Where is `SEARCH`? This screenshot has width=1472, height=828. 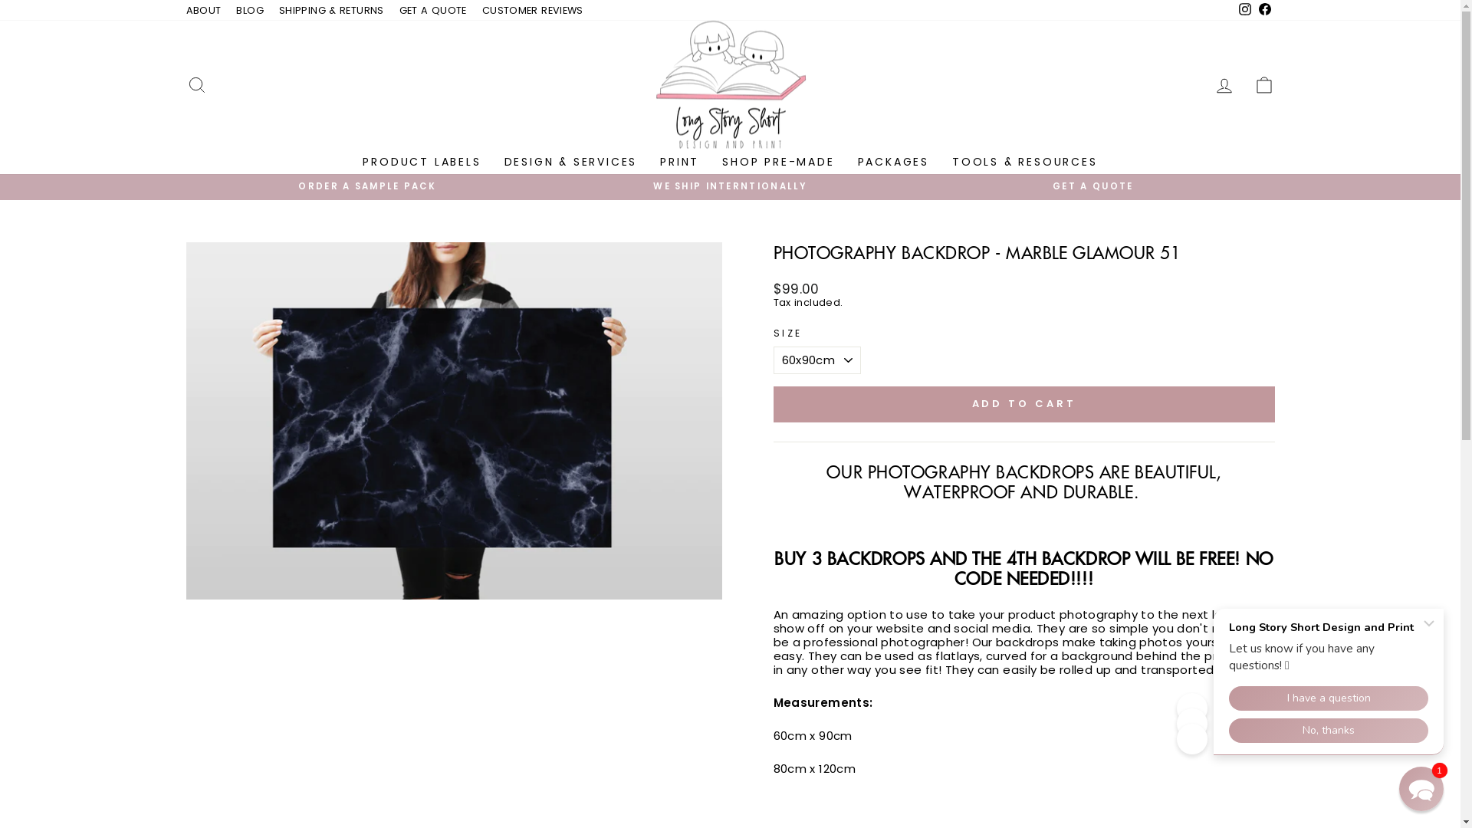
SEARCH is located at coordinates (196, 84).